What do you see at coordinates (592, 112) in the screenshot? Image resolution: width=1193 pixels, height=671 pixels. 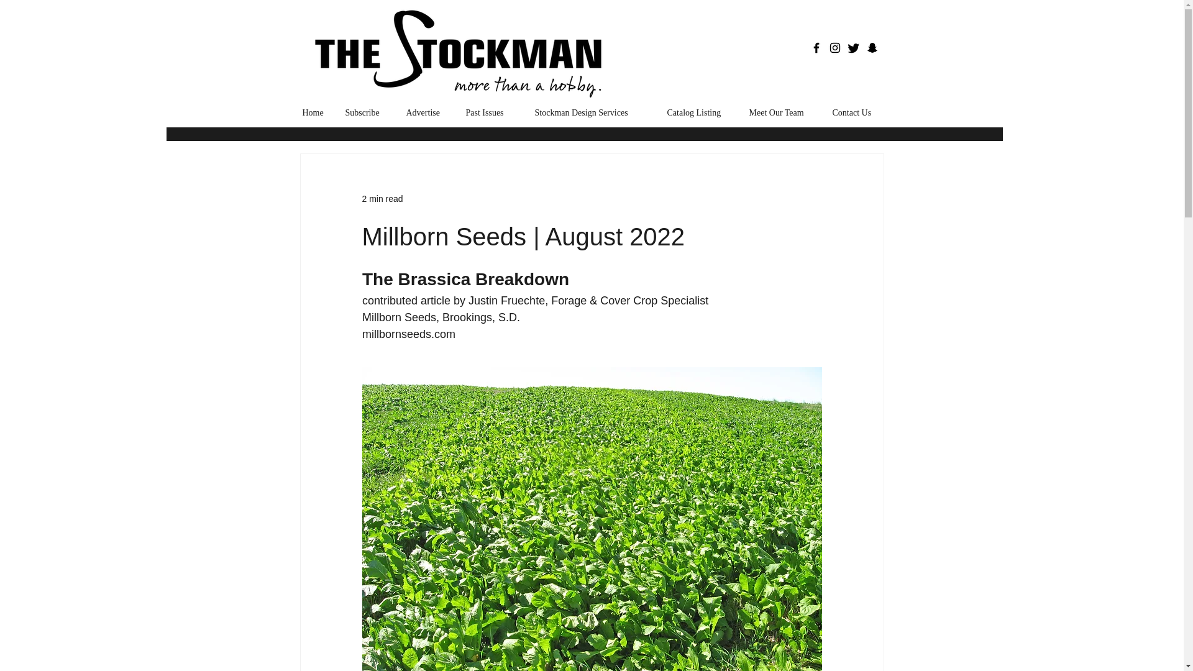 I see `Stockman Design Services` at bounding box center [592, 112].